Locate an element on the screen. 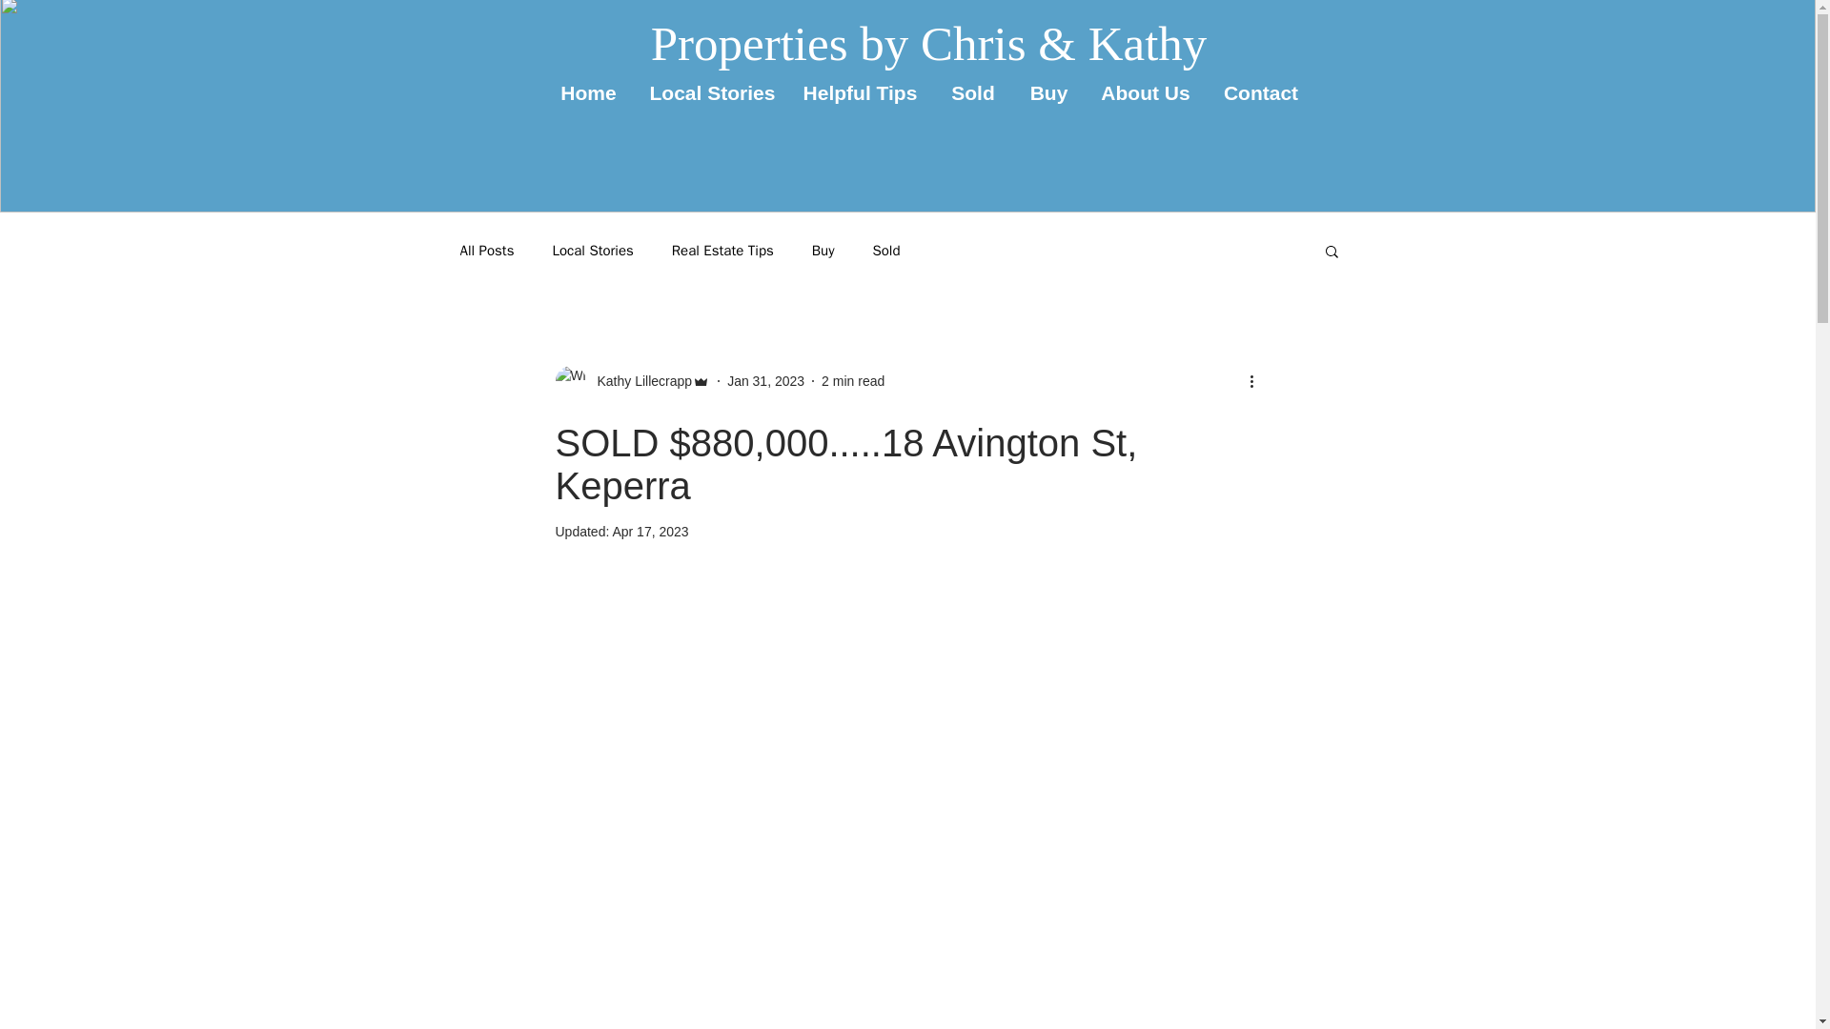  Local Stories is located at coordinates (593, 251).